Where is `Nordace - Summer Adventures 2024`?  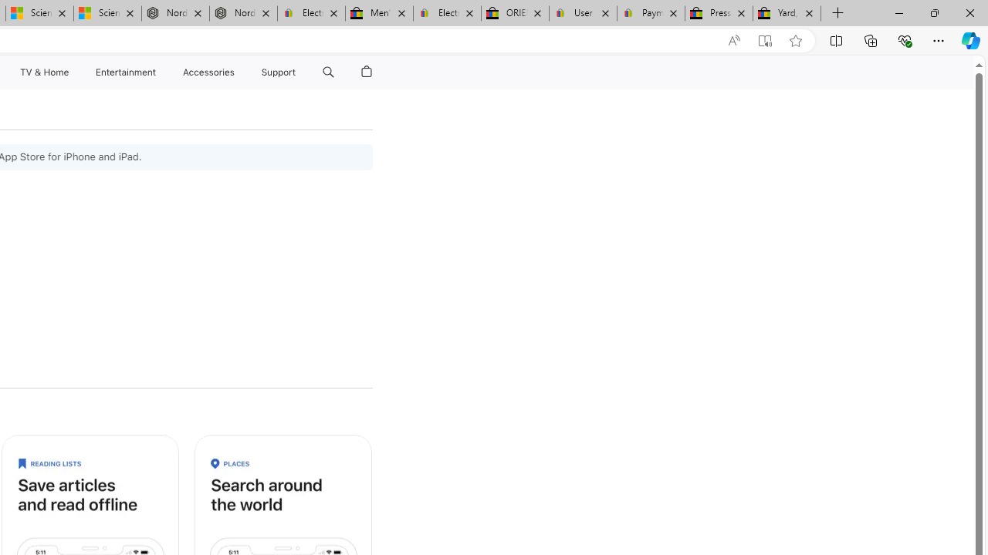
Nordace - Summer Adventures 2024 is located at coordinates (243, 14).